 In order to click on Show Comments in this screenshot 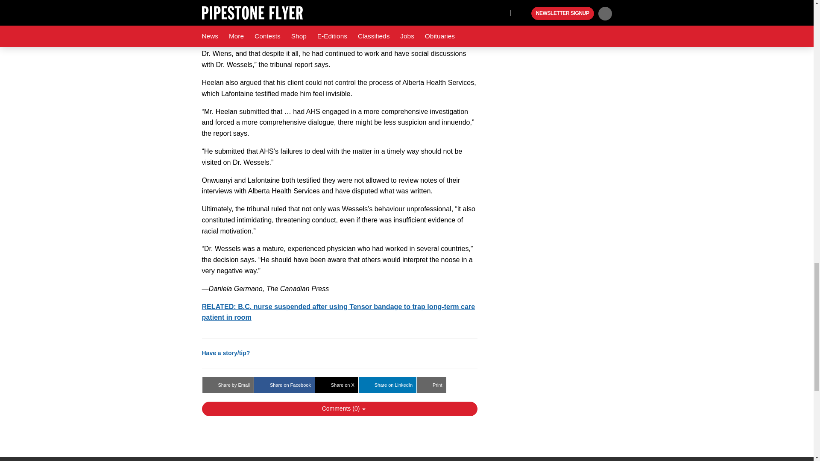, I will do `click(339, 409)`.